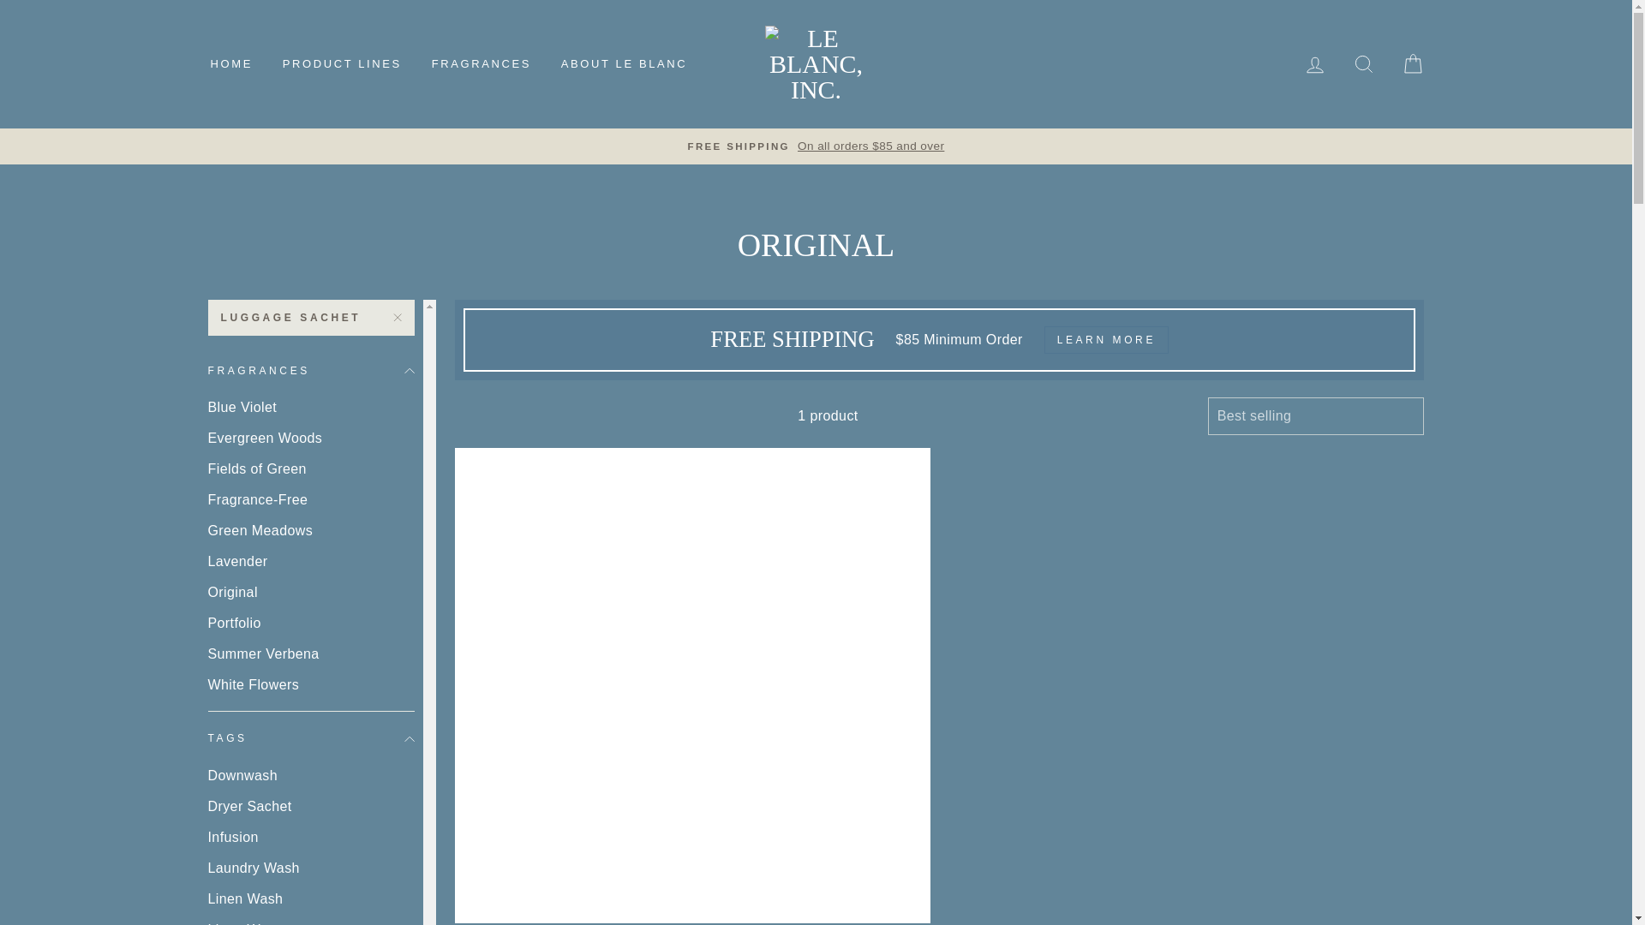  What do you see at coordinates (310, 838) in the screenshot?
I see `Show products matching tag Infusion` at bounding box center [310, 838].